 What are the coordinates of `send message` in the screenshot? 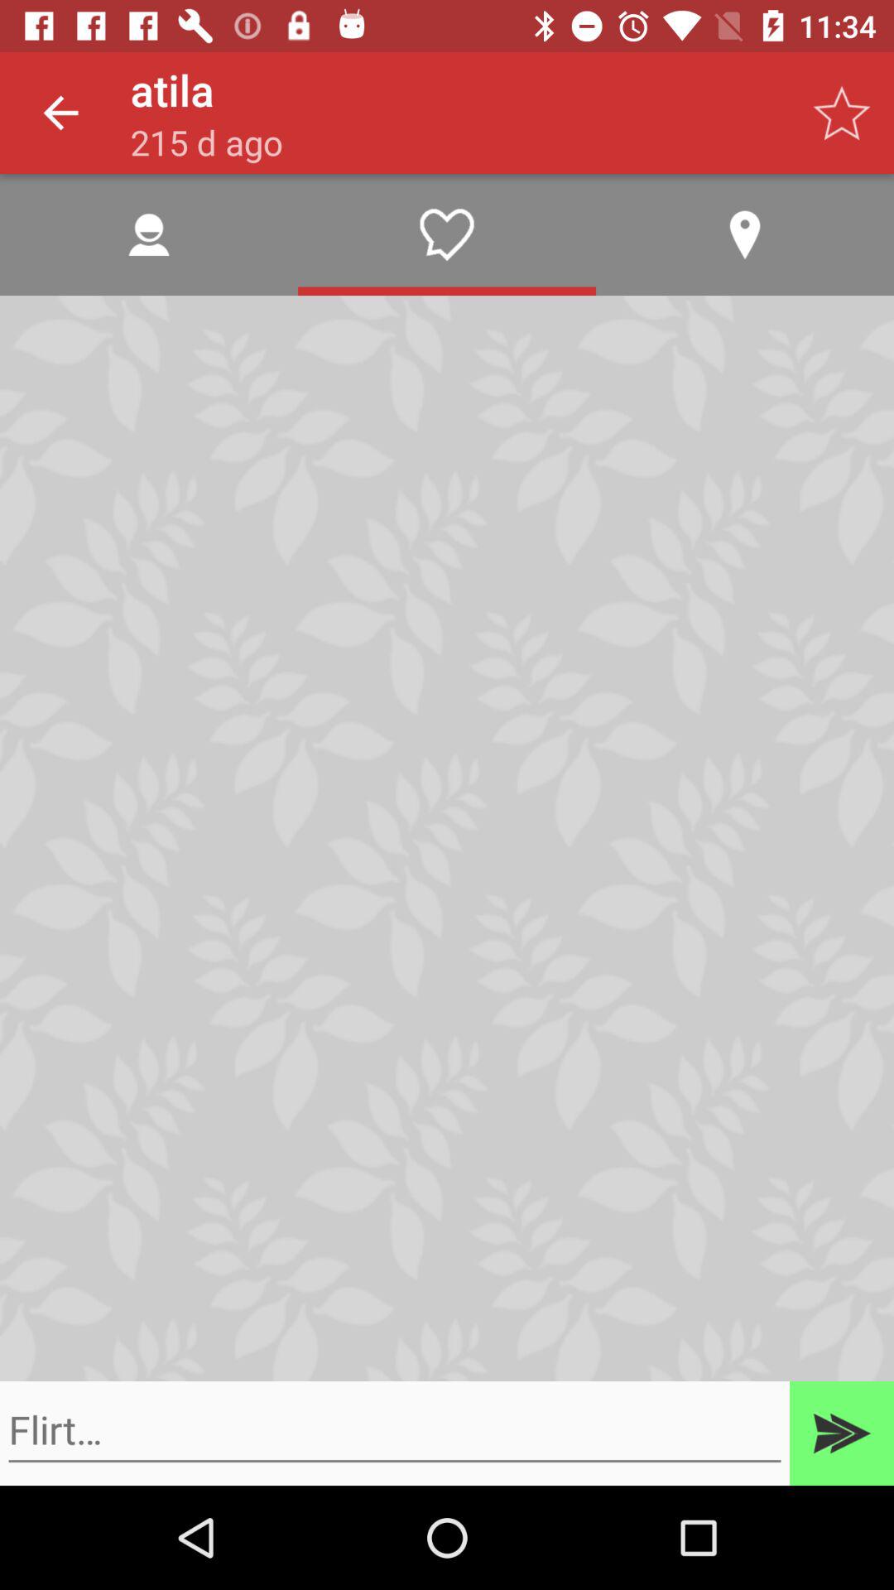 It's located at (842, 1433).